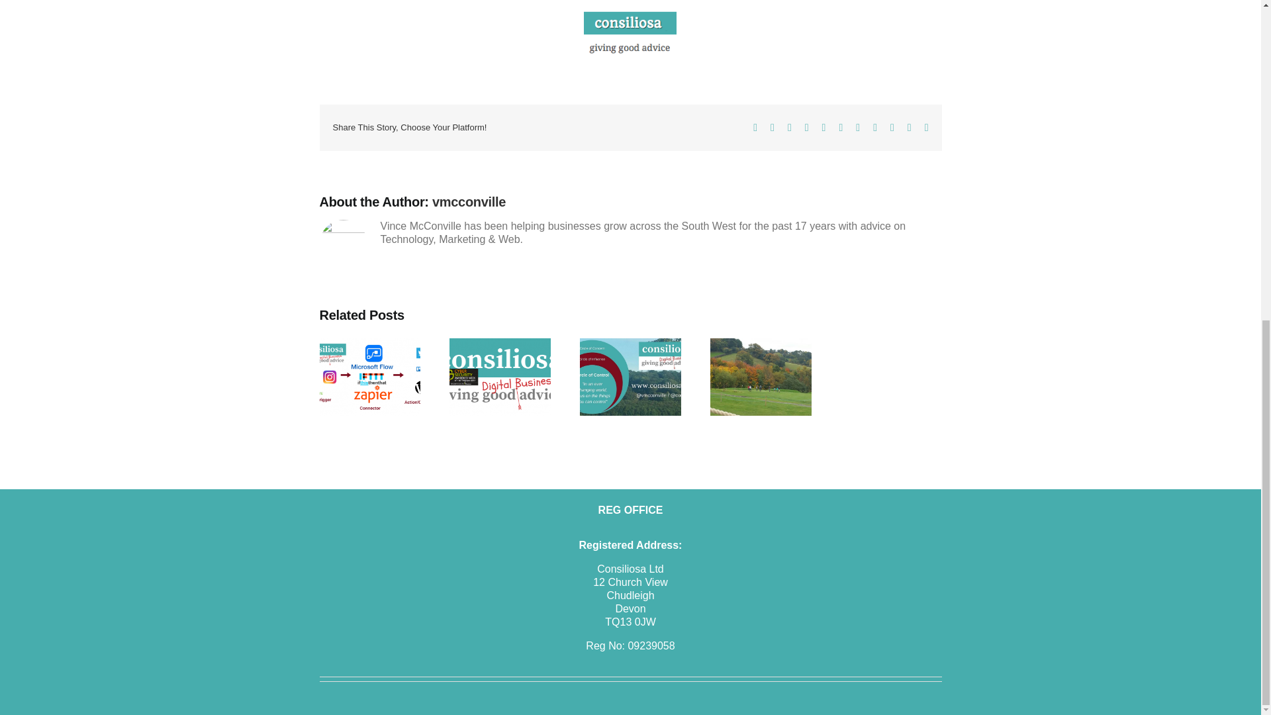  I want to click on vmcconville, so click(469, 201).